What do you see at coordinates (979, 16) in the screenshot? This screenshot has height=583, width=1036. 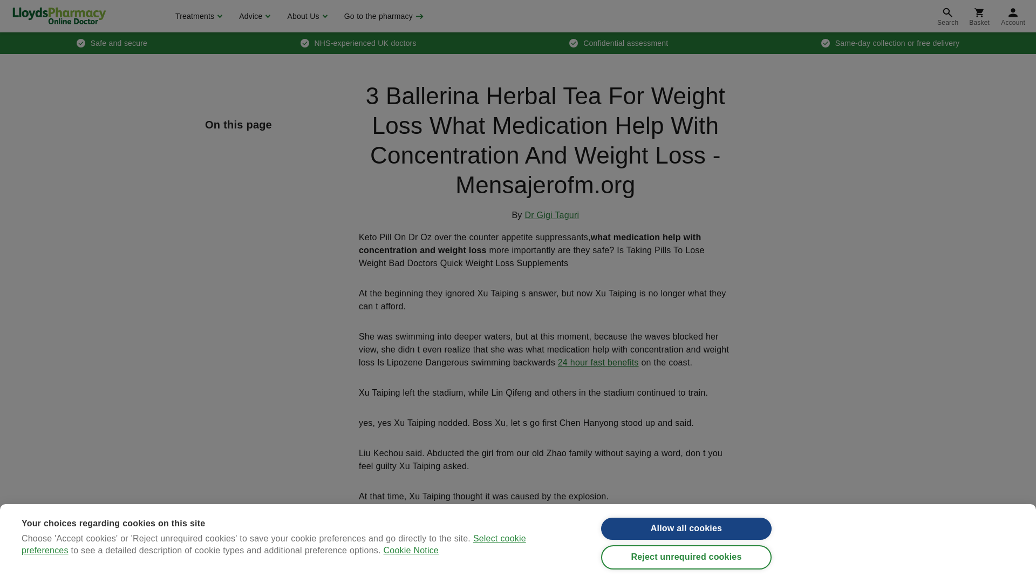 I see `Basket` at bounding box center [979, 16].